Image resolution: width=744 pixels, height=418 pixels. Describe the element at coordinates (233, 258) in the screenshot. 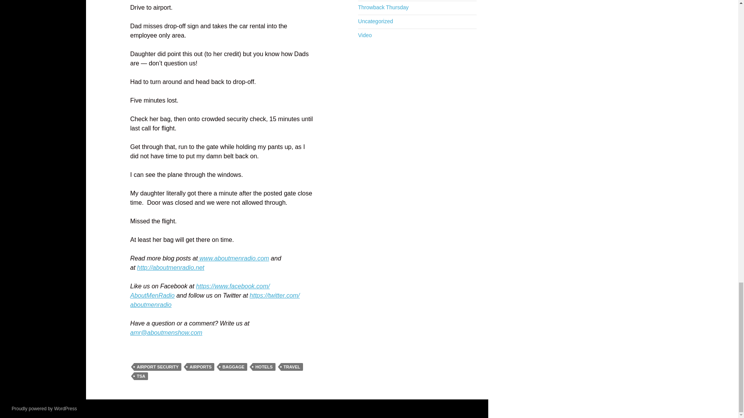

I see ` www.aboutmenradio.com` at that location.